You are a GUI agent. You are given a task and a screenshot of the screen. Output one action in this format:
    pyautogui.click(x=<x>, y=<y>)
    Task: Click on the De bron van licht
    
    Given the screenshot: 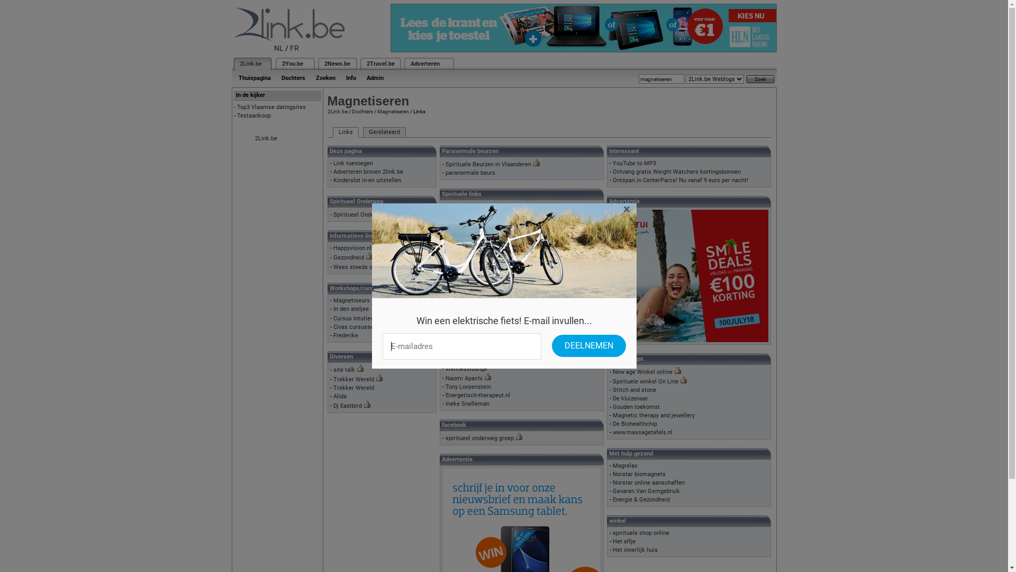 What is the action you would take?
    pyautogui.click(x=468, y=233)
    